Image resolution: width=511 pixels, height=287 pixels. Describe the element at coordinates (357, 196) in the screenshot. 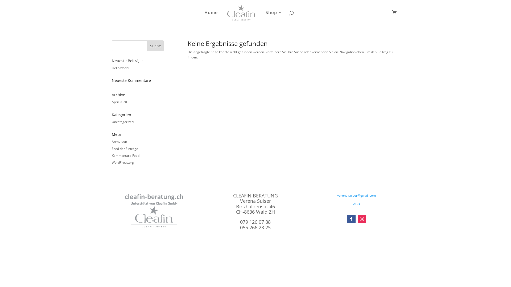

I see `verena.sulser@gmail.com` at that location.